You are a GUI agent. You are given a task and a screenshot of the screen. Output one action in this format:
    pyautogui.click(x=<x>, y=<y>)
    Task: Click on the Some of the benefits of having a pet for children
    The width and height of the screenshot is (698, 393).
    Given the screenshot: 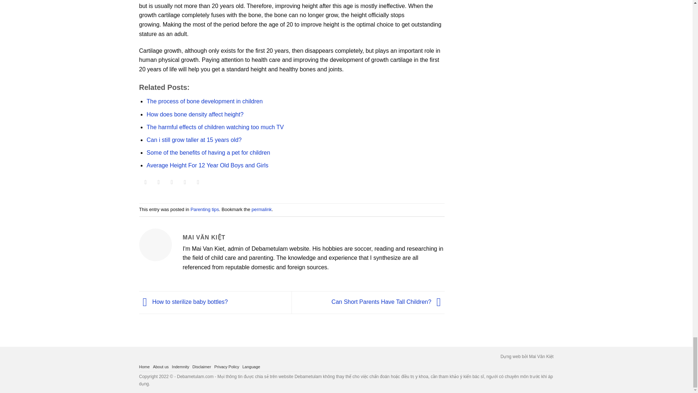 What is the action you would take?
    pyautogui.click(x=208, y=152)
    